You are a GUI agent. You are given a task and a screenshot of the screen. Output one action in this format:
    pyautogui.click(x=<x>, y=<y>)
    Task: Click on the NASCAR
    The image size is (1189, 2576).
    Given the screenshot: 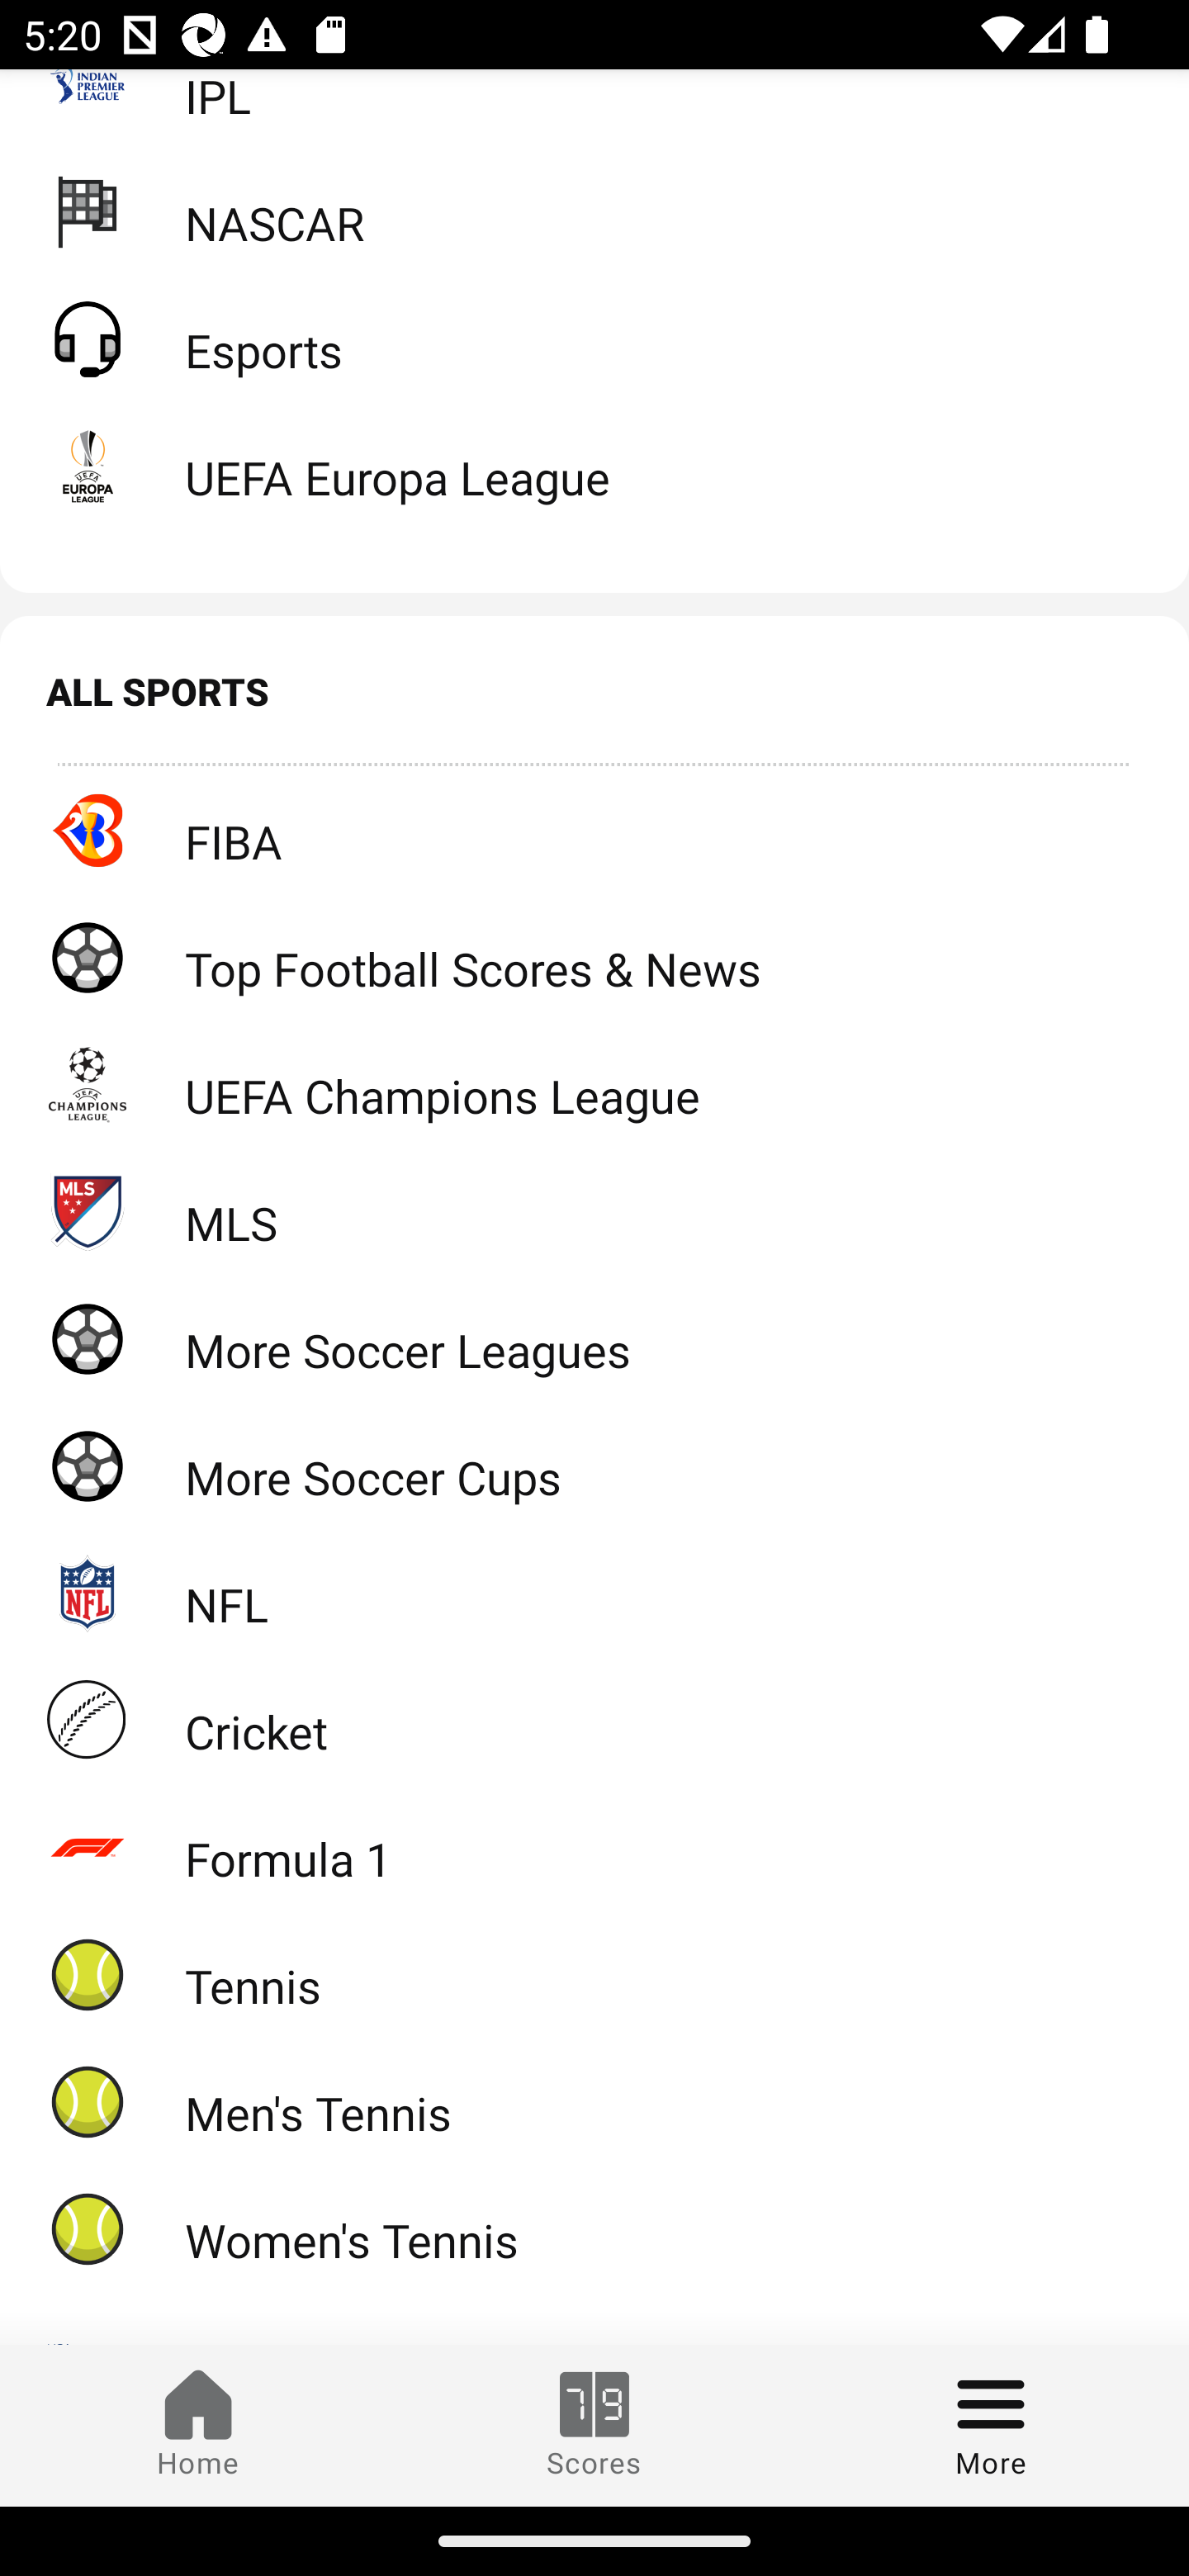 What is the action you would take?
    pyautogui.click(x=594, y=211)
    